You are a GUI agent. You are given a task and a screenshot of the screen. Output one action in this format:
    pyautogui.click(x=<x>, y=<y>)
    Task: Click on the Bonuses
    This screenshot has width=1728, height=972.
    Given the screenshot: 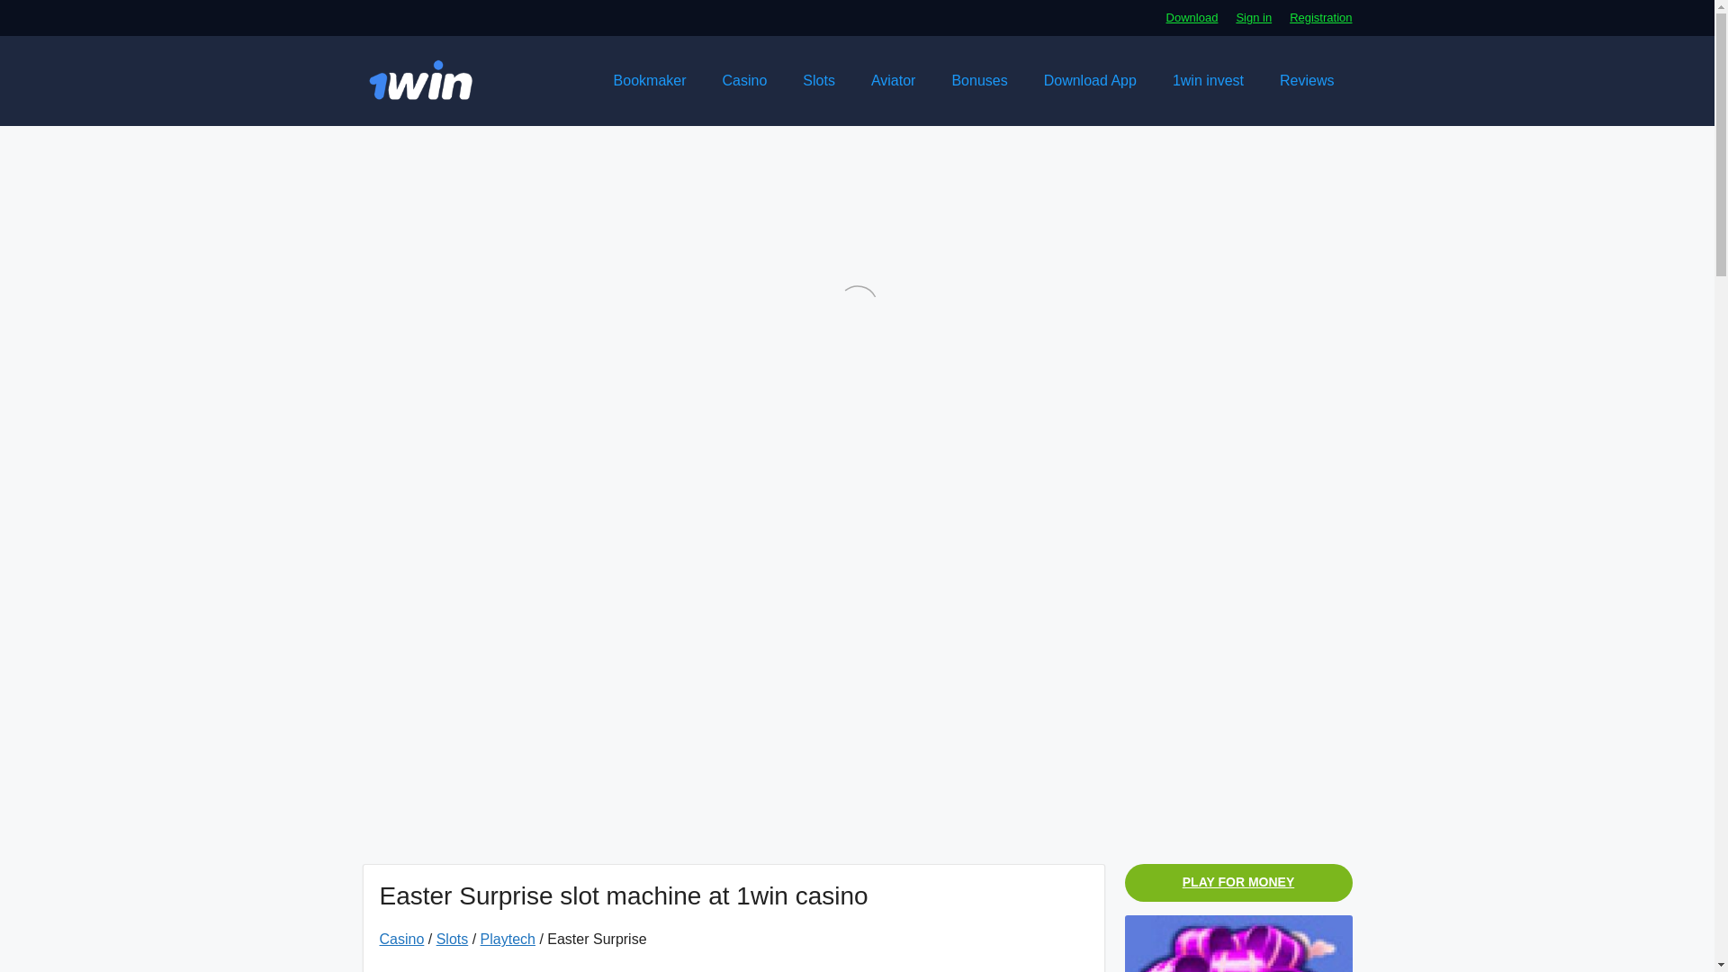 What is the action you would take?
    pyautogui.click(x=978, y=81)
    